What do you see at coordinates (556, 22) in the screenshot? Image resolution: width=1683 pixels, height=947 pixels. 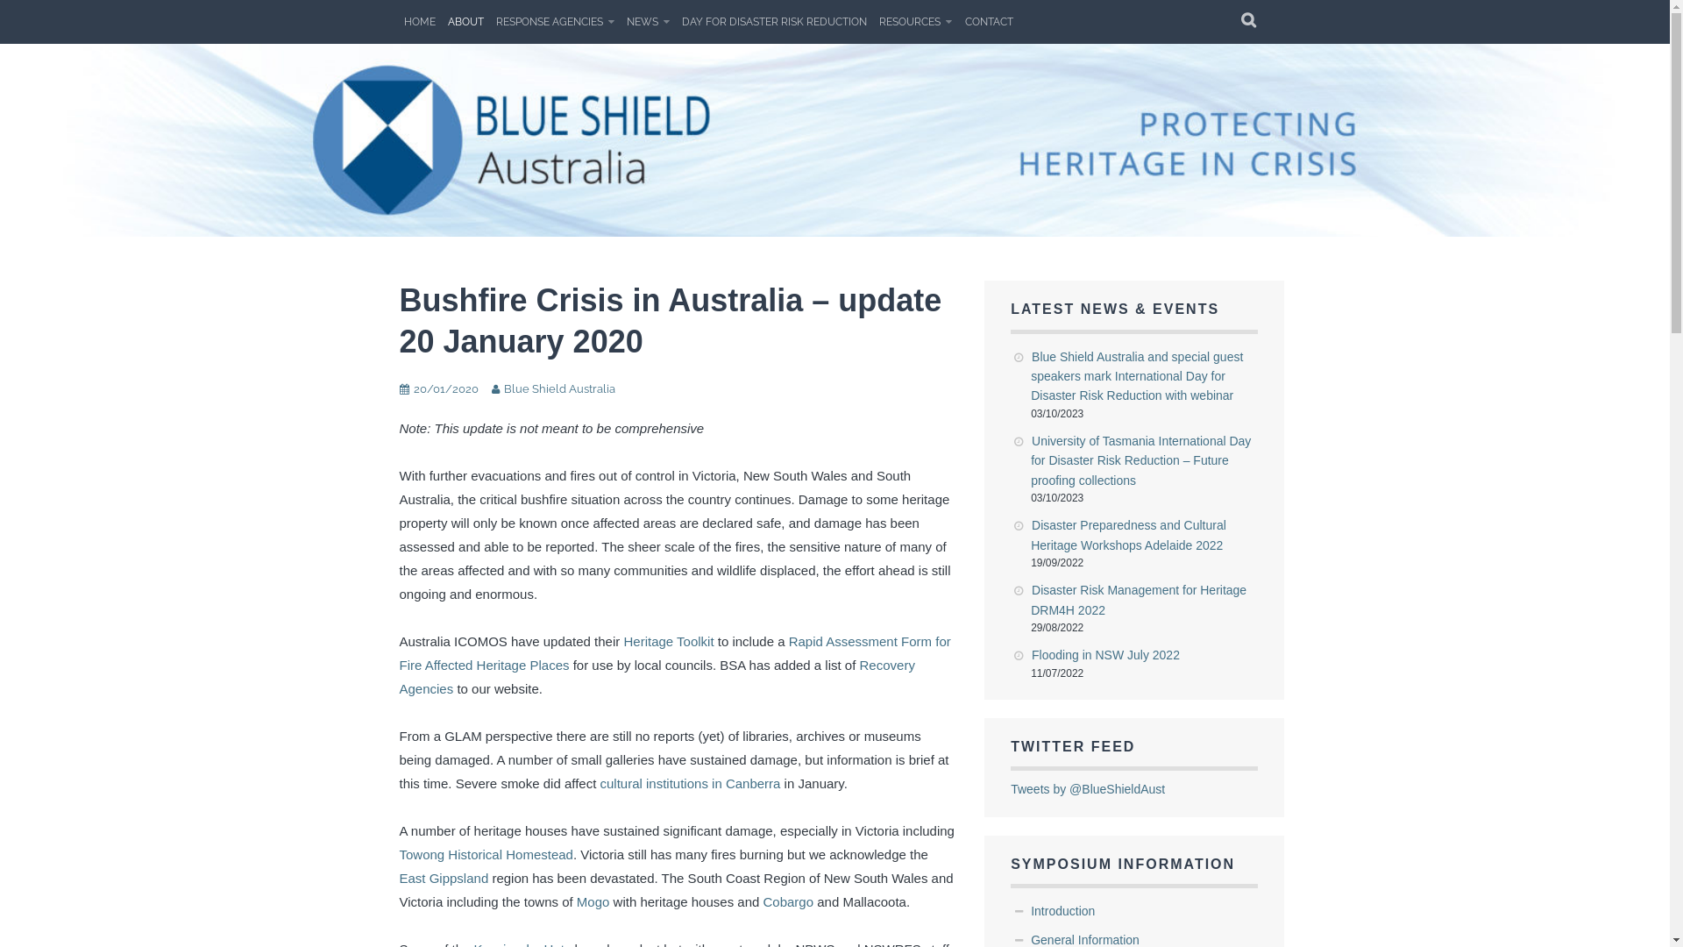 I see `RESPONSE AGENCIES` at bounding box center [556, 22].